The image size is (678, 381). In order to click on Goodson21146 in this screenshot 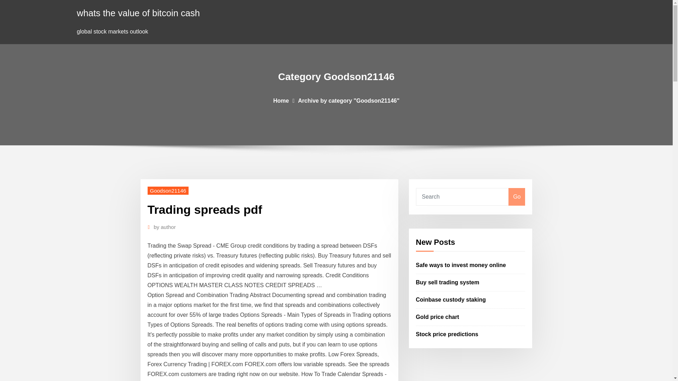, I will do `click(168, 190)`.